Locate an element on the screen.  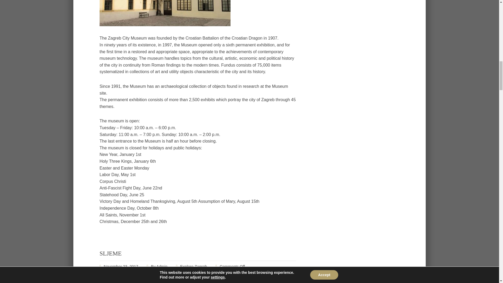
SLJEME is located at coordinates (111, 253).